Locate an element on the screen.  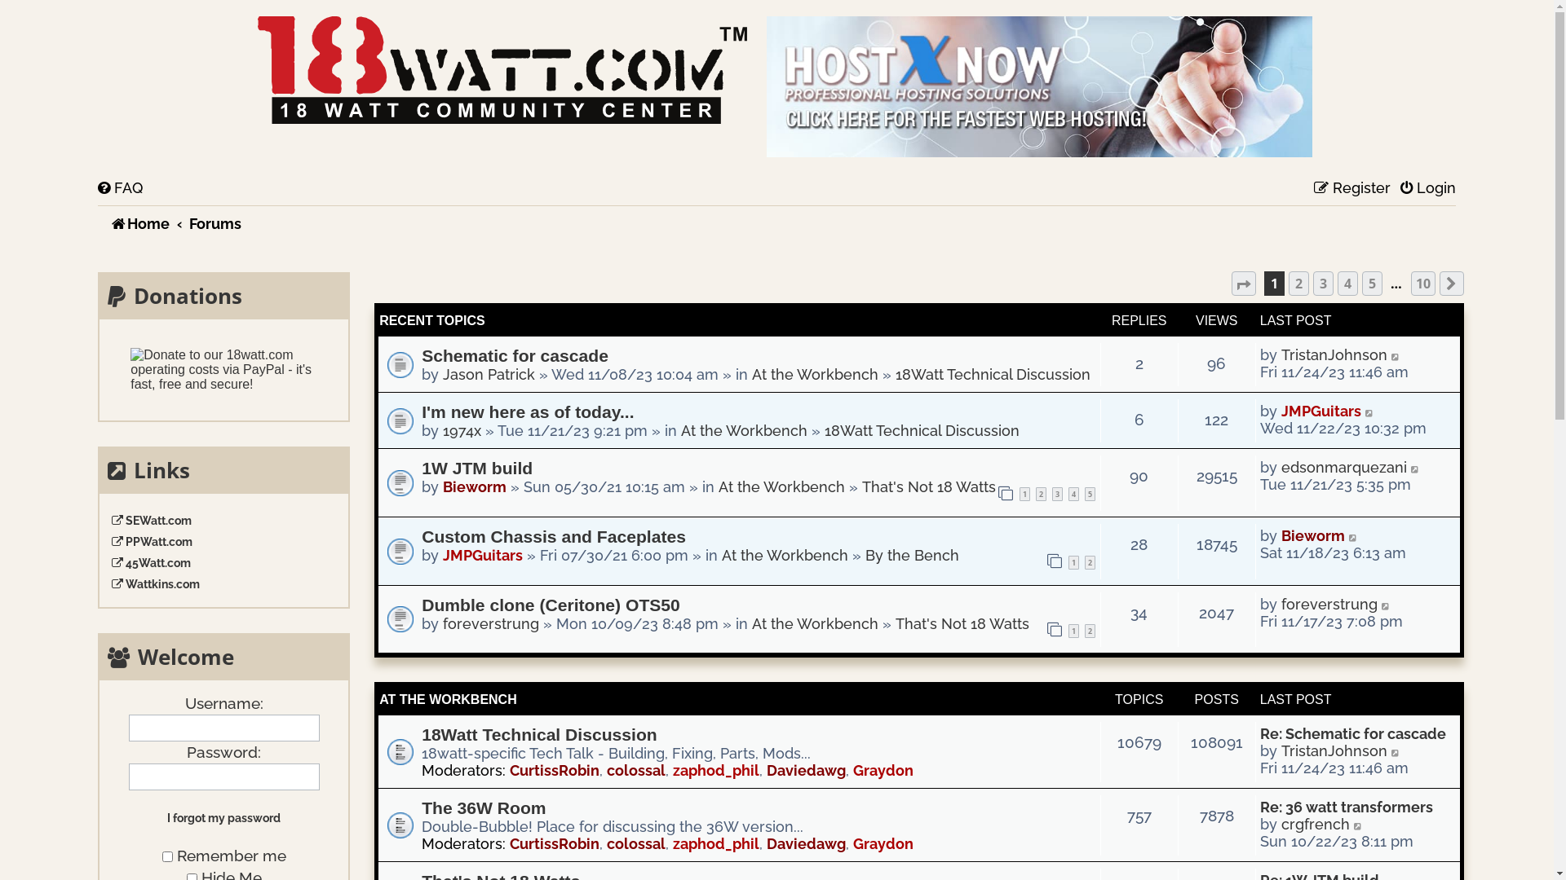
CurtissRobin is located at coordinates (555, 844).